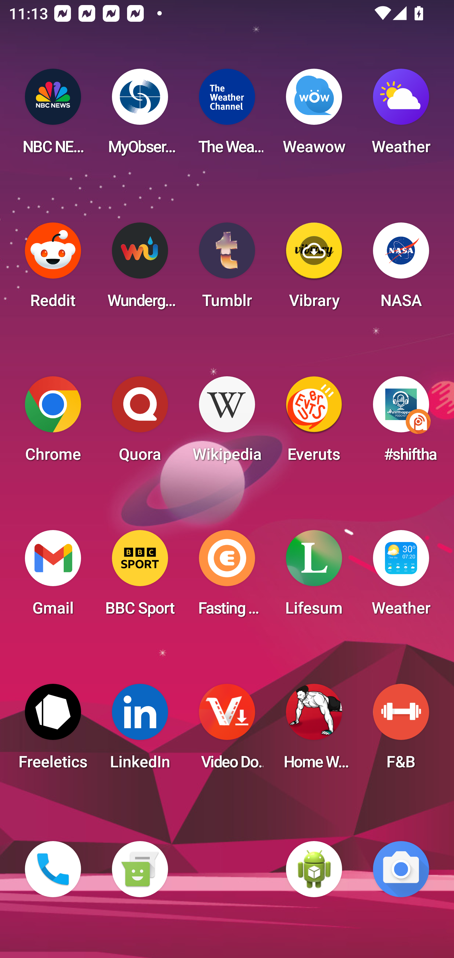 The width and height of the screenshot is (454, 958). I want to click on Quora, so click(140, 423).